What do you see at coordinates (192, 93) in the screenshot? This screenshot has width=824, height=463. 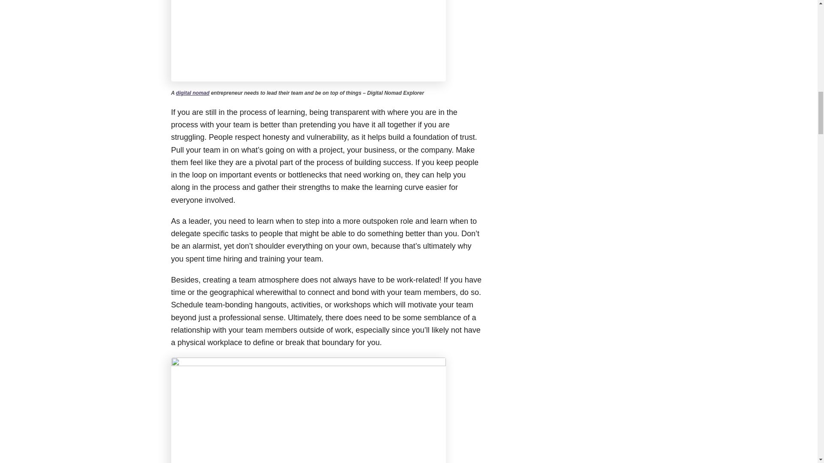 I see `digital nomad` at bounding box center [192, 93].